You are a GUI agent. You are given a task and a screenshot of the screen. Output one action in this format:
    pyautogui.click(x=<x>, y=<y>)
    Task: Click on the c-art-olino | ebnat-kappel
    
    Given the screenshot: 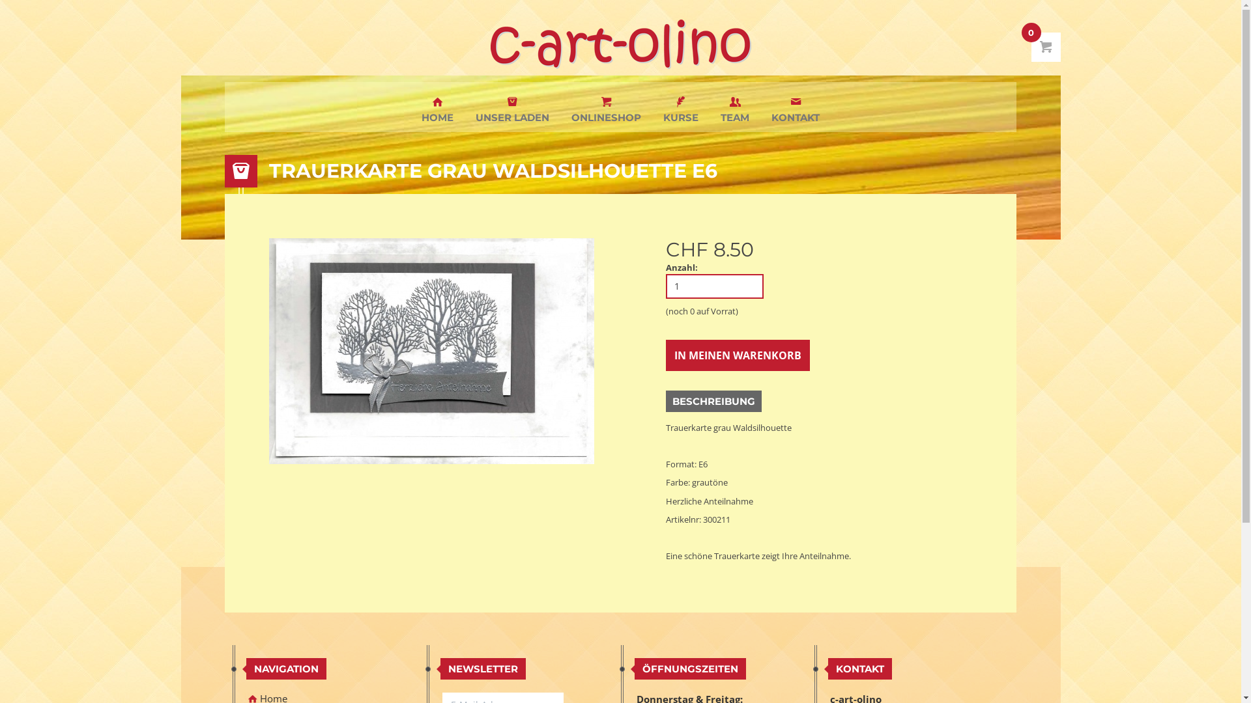 What is the action you would take?
    pyautogui.click(x=621, y=44)
    